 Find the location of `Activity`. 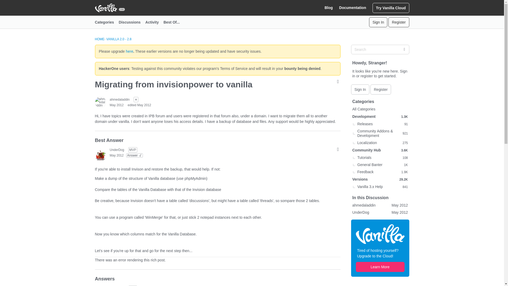

Activity is located at coordinates (155, 22).